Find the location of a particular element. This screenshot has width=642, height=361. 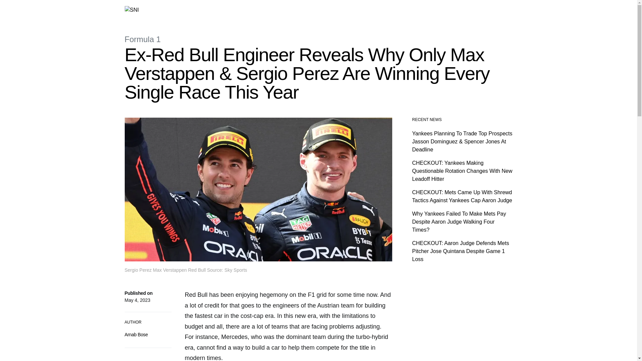

Arnab Bose is located at coordinates (136, 334).